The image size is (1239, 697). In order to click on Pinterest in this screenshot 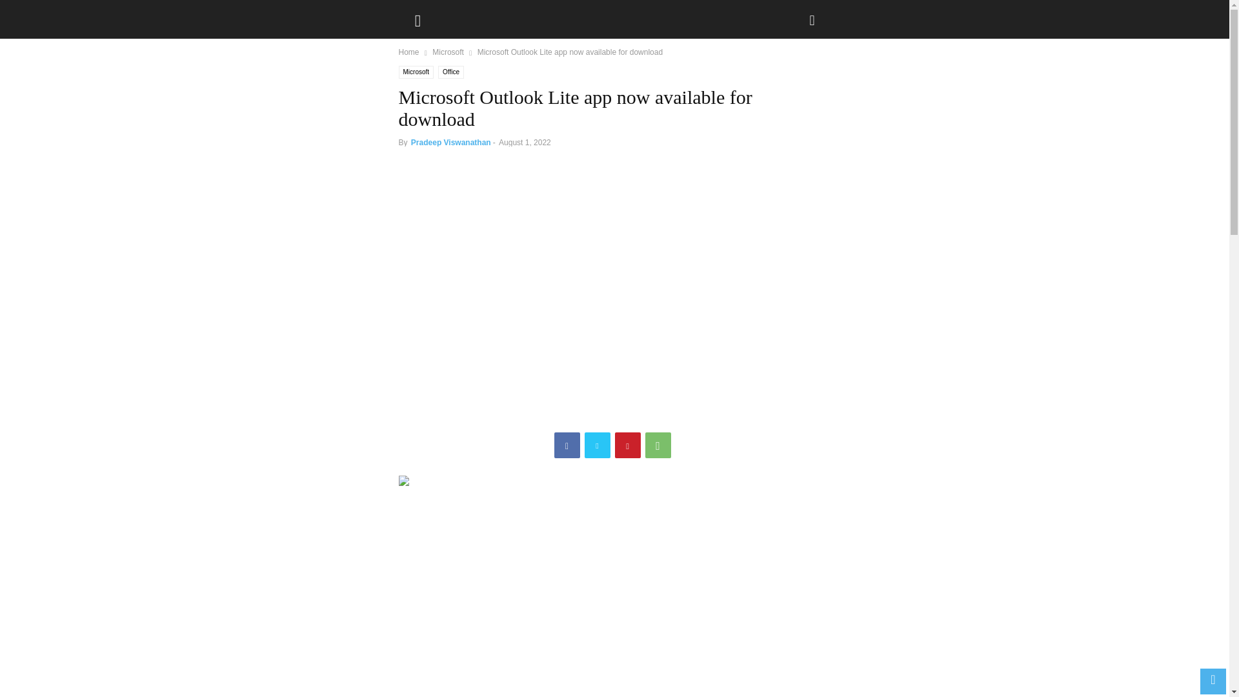, I will do `click(627, 445)`.